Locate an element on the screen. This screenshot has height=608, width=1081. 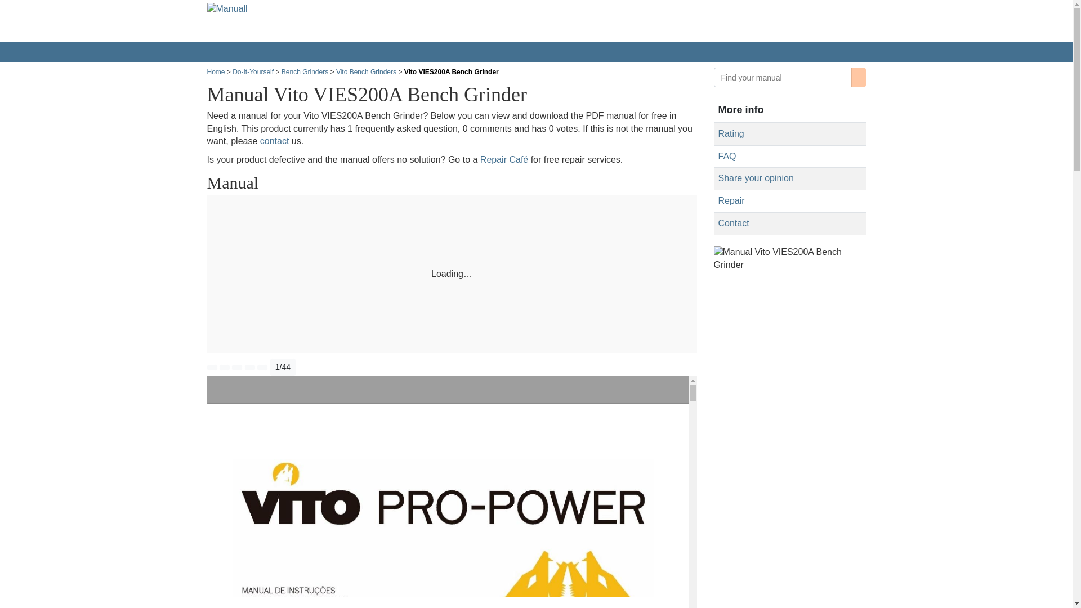
Manuals for Do-It-Yourself is located at coordinates (252, 72).